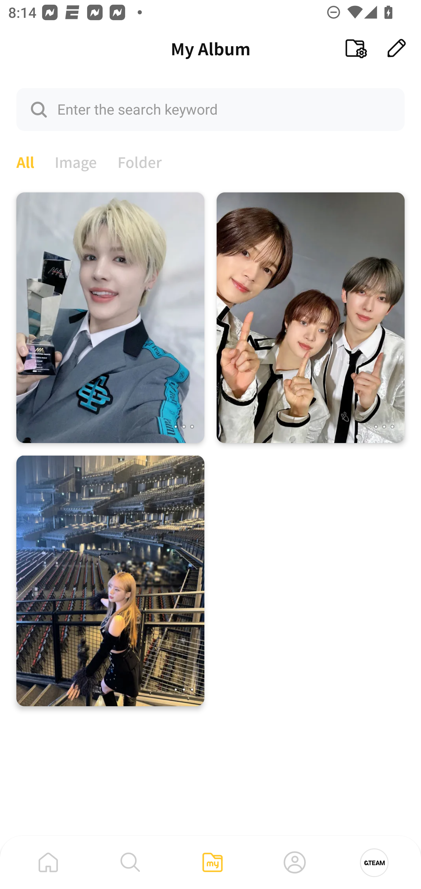  I want to click on Enter the search keyword, so click(210, 109).